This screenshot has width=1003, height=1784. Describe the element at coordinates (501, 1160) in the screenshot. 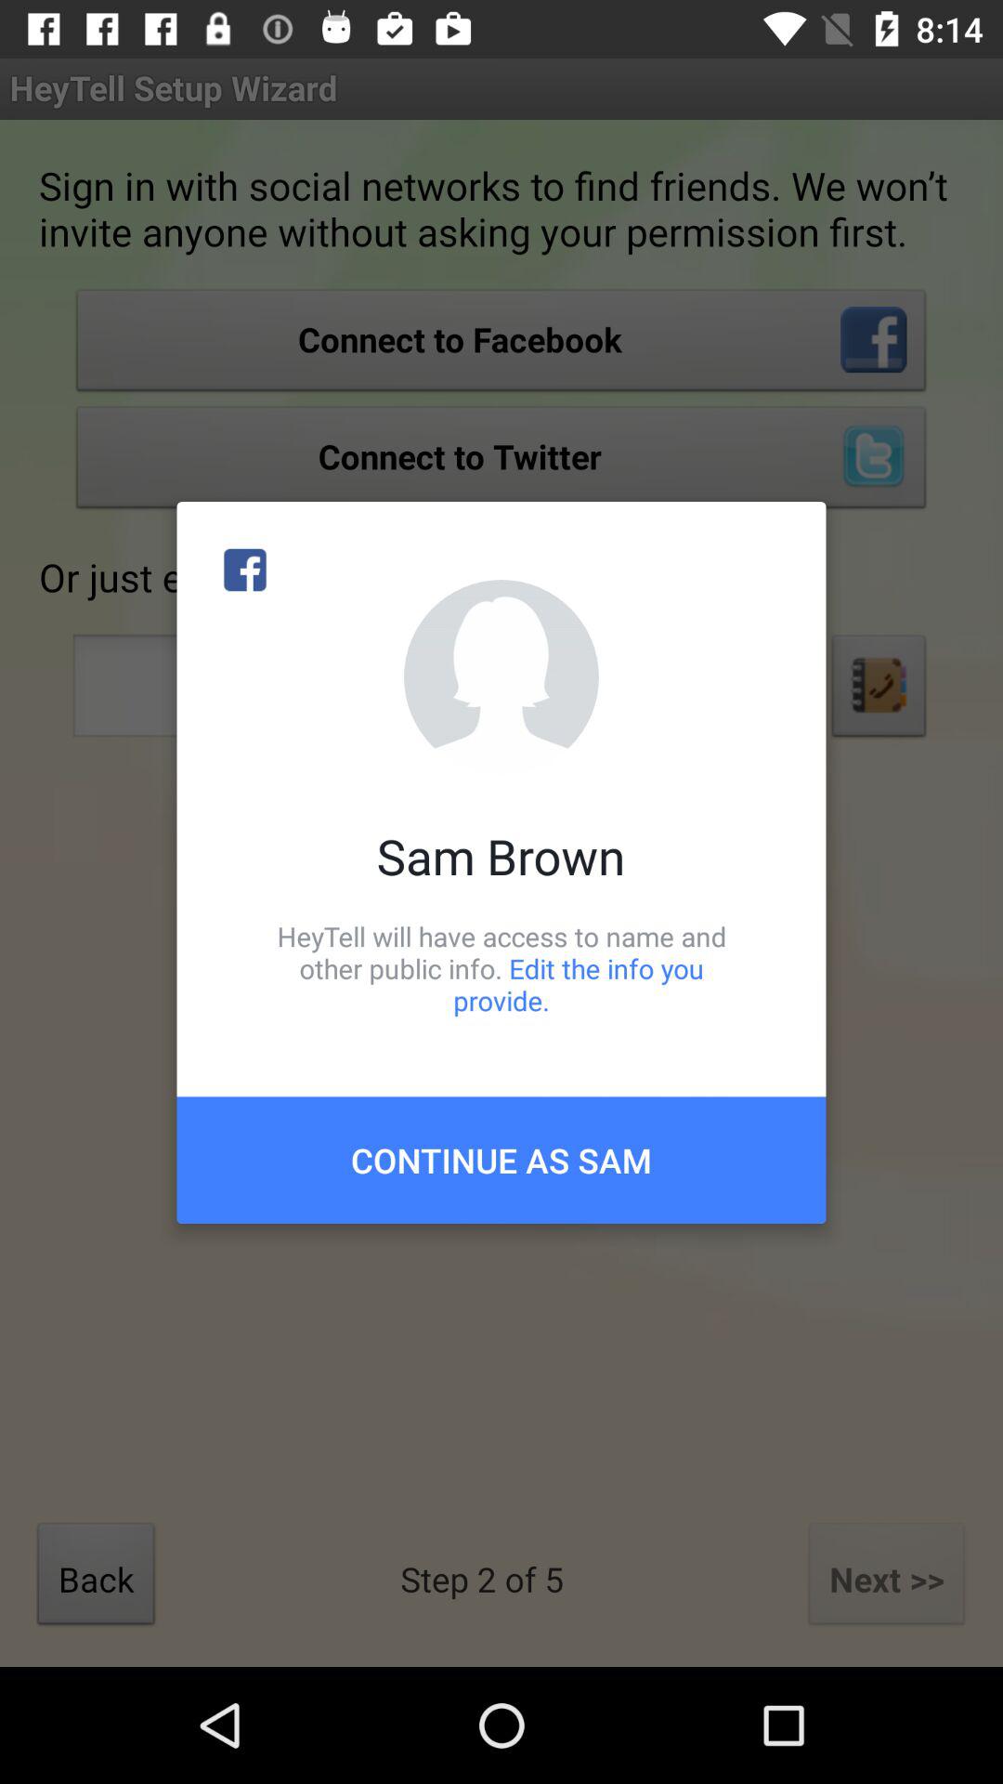

I see `press the continue as sam item` at that location.